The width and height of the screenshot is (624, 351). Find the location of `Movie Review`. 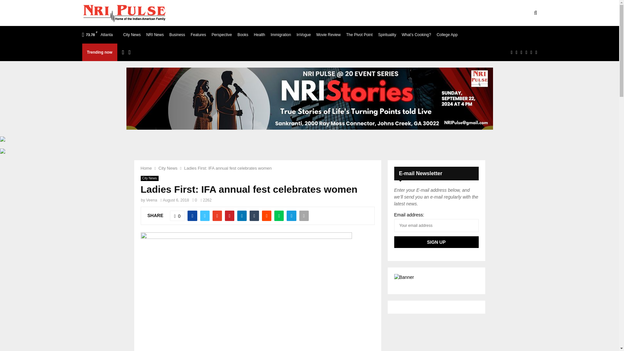

Movie Review is located at coordinates (328, 34).